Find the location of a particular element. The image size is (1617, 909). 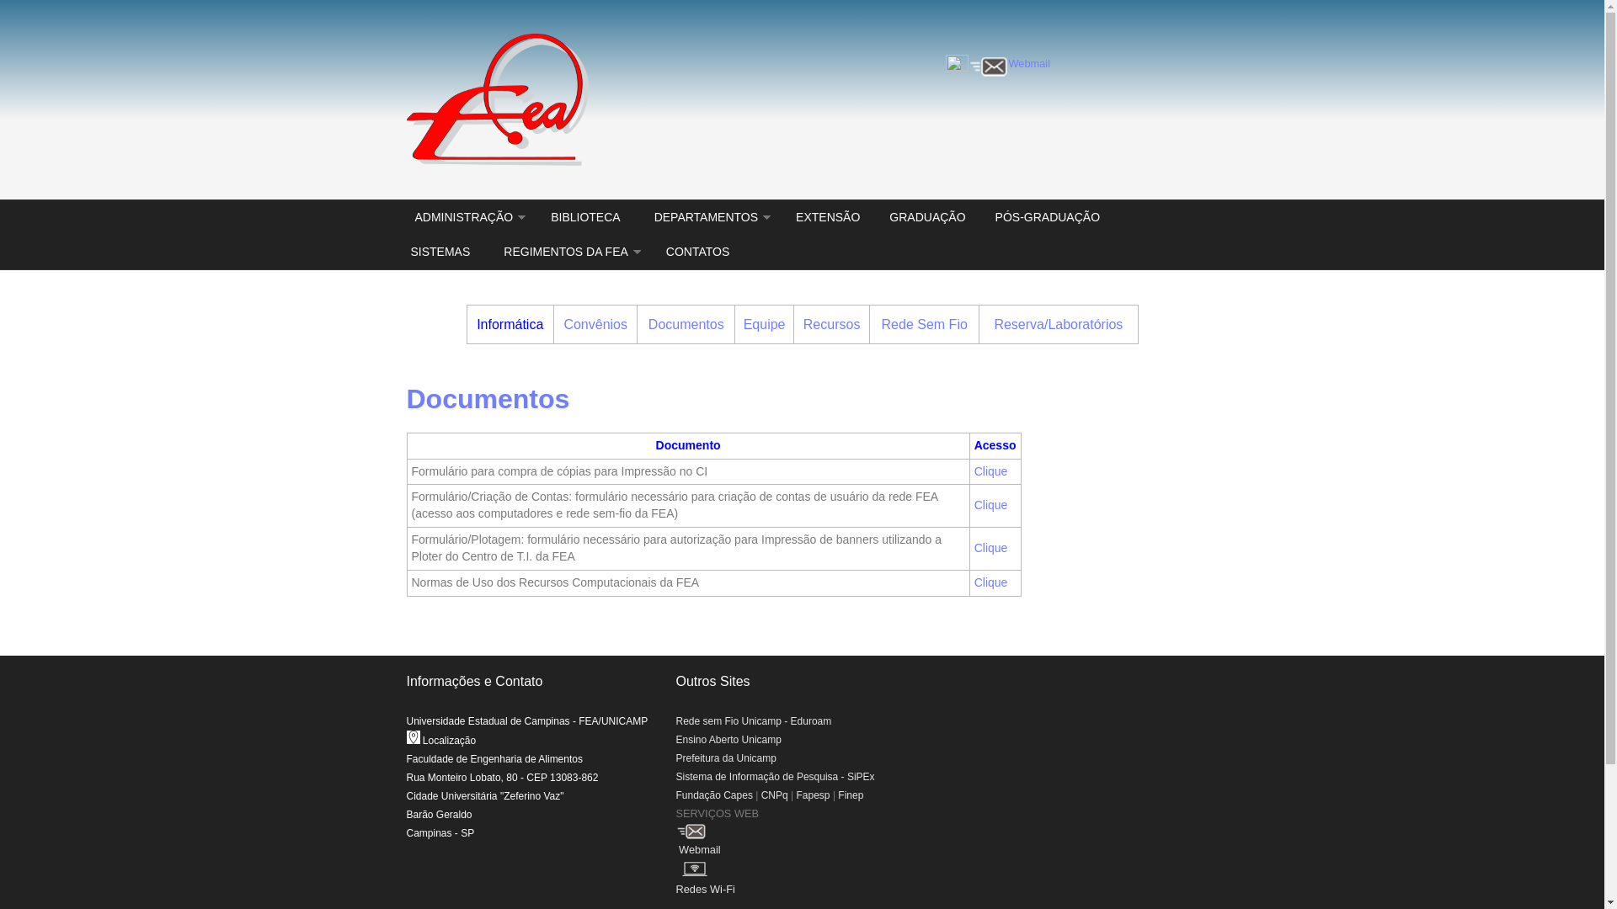

Clique is located at coordinates (991, 505).